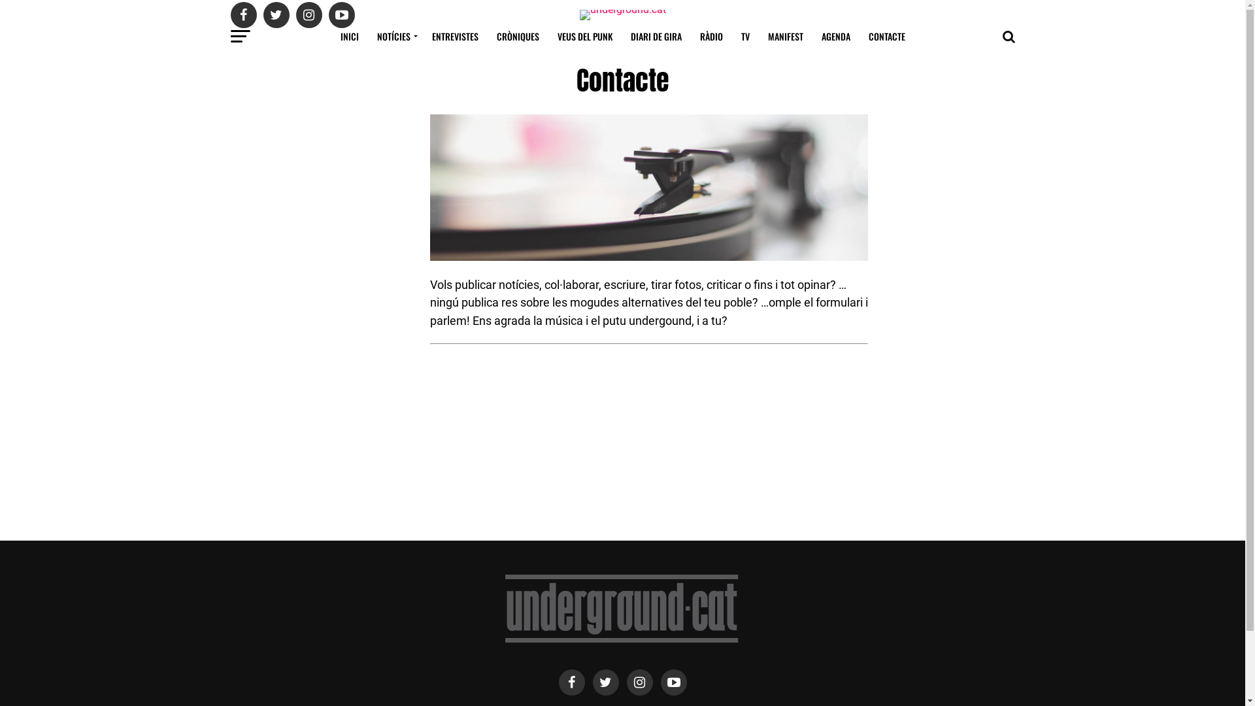  What do you see at coordinates (656, 37) in the screenshot?
I see `DIARI DE GIRA` at bounding box center [656, 37].